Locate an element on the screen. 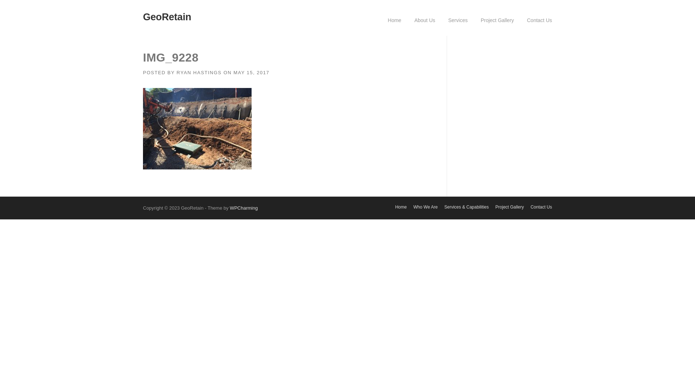  Skip to content is located at coordinates (18, 5).